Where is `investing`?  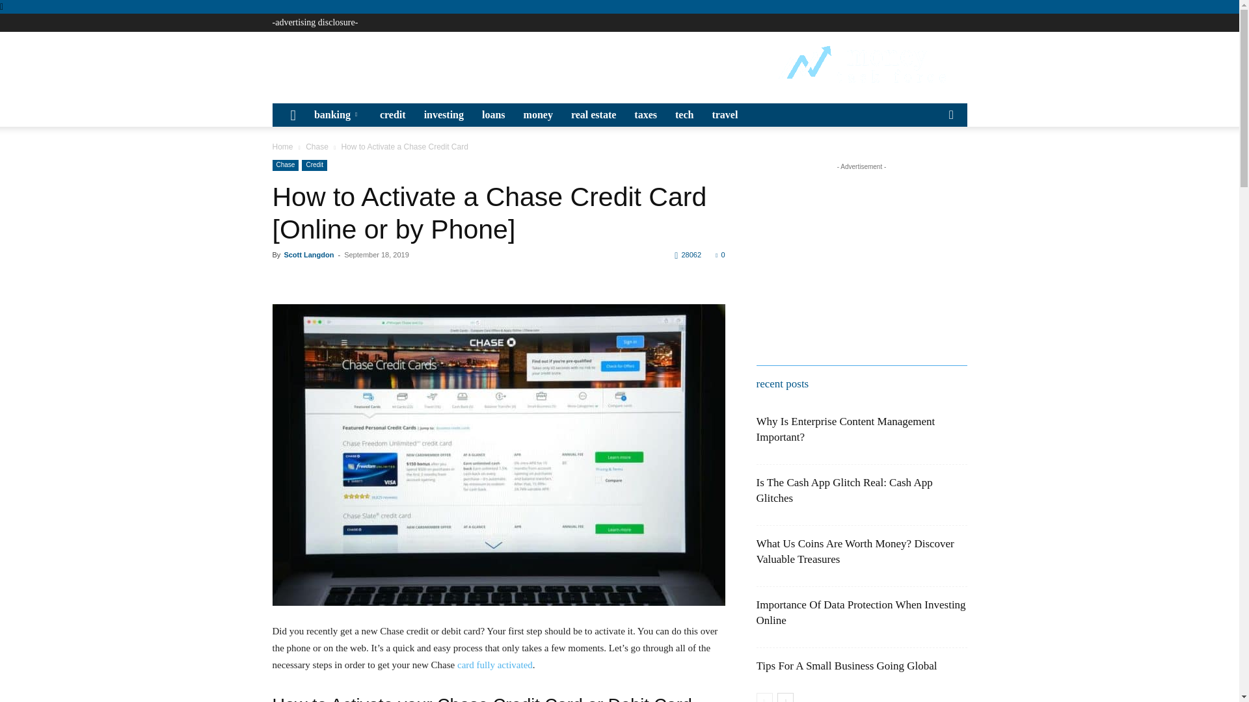
investing is located at coordinates (444, 114).